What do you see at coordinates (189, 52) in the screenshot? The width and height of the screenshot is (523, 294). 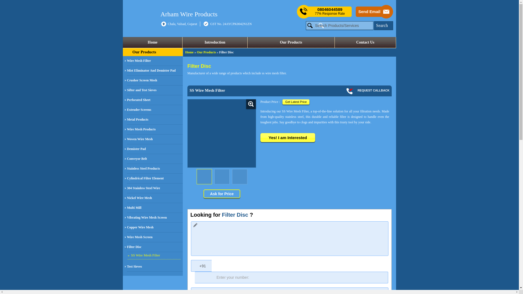 I see `Home` at bounding box center [189, 52].